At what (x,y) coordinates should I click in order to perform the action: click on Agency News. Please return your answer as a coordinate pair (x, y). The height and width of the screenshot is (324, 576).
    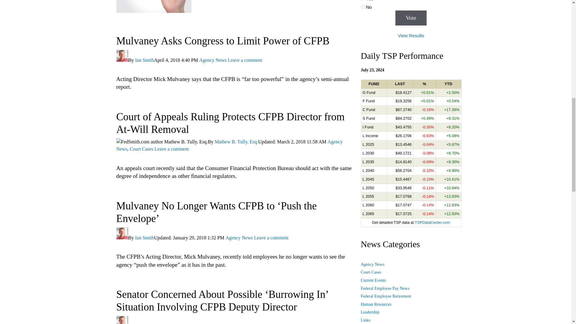
    Looking at the image, I should click on (229, 145).